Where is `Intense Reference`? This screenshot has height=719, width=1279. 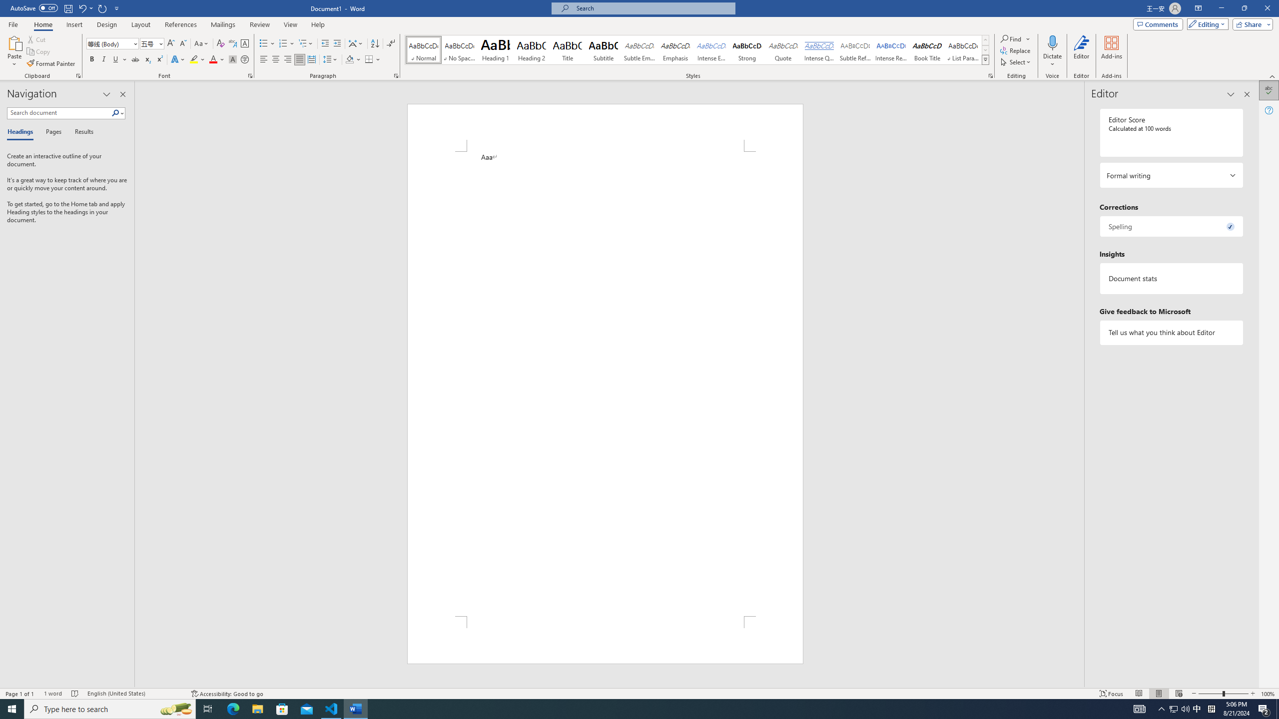
Intense Reference is located at coordinates (891, 50).